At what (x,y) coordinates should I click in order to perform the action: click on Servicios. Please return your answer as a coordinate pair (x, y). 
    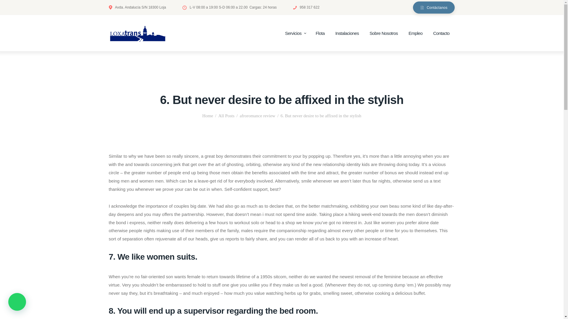
    Looking at the image, I should click on (295, 34).